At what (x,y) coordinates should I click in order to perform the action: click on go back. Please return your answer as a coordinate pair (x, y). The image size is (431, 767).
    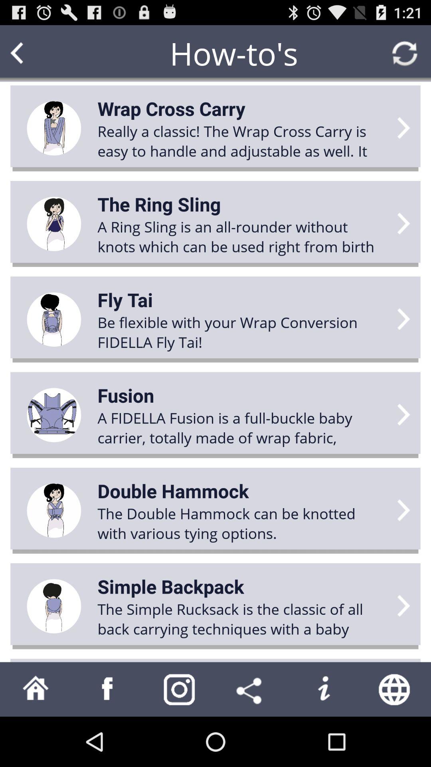
    Looking at the image, I should click on (32, 54).